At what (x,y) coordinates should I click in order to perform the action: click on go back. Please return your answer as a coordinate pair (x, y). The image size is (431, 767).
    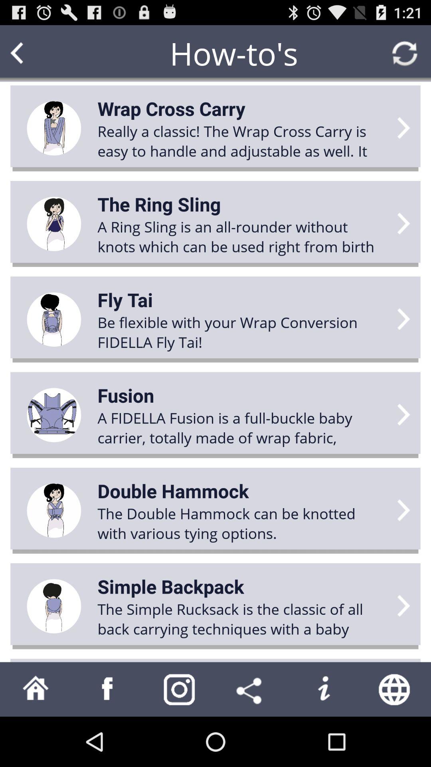
    Looking at the image, I should click on (32, 54).